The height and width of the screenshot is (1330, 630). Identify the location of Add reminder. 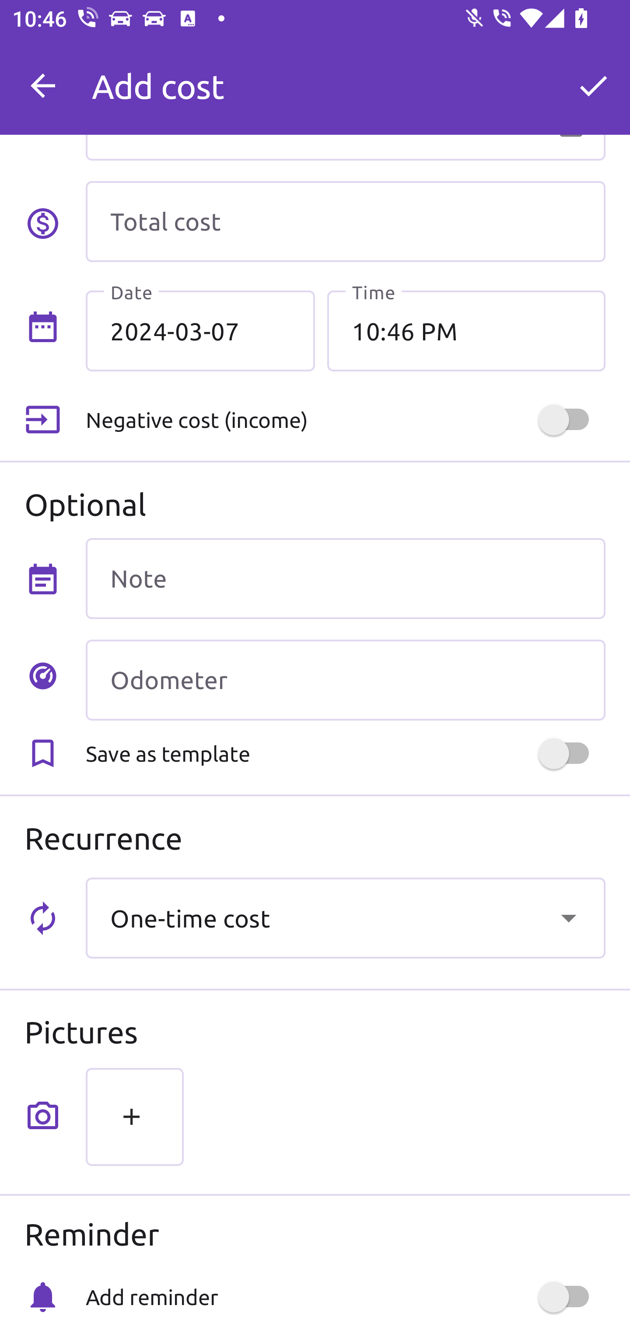
(345, 1297).